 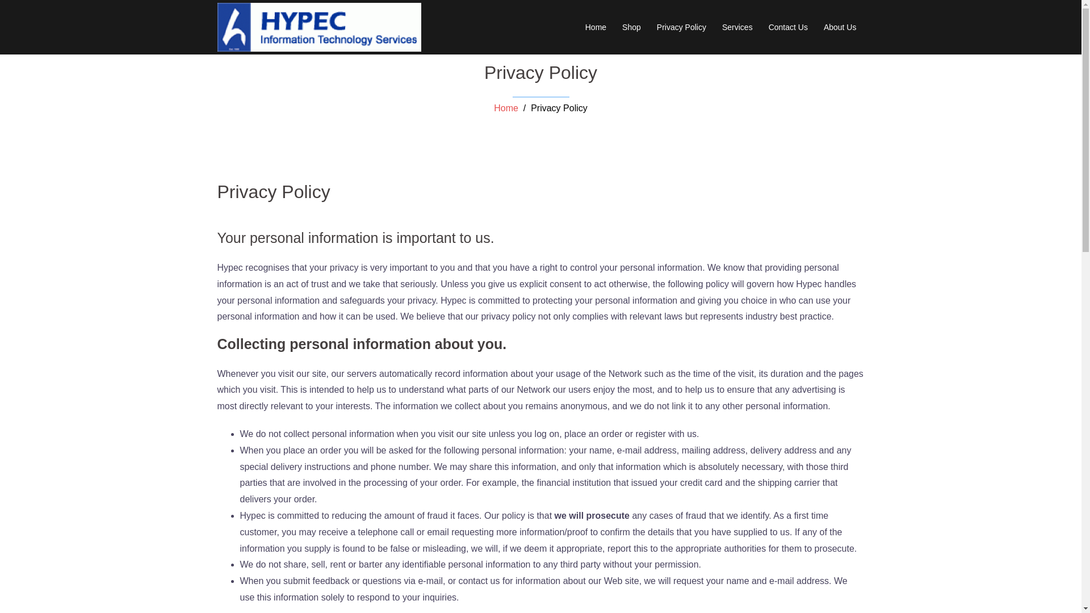 What do you see at coordinates (631, 27) in the screenshot?
I see `Shop` at bounding box center [631, 27].